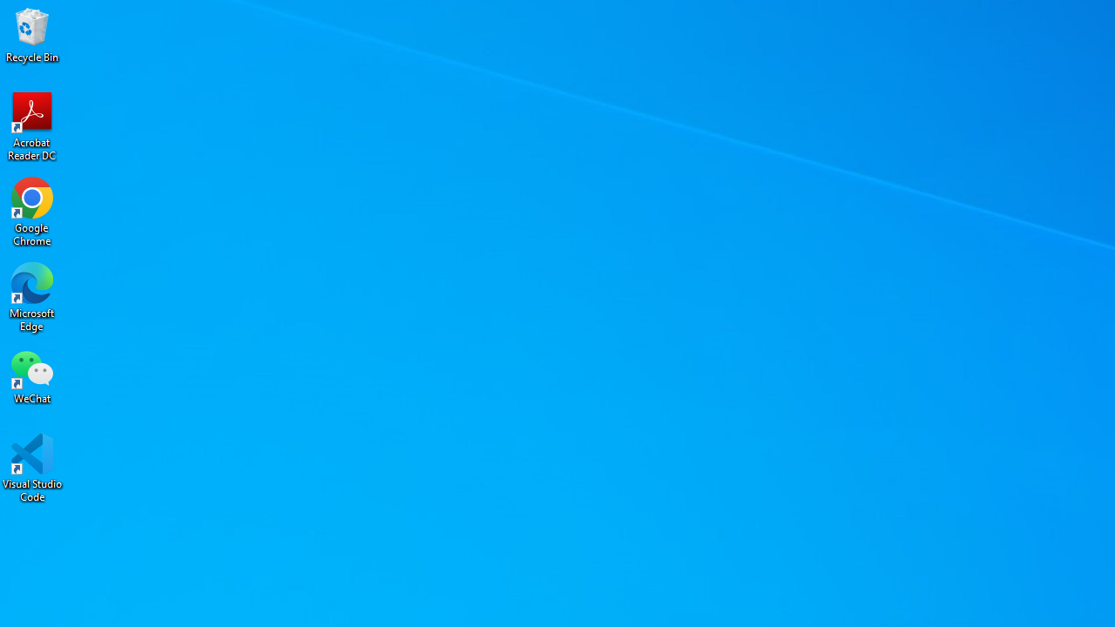 The height and width of the screenshot is (627, 1115). I want to click on Visual Studio Code, so click(32, 469).